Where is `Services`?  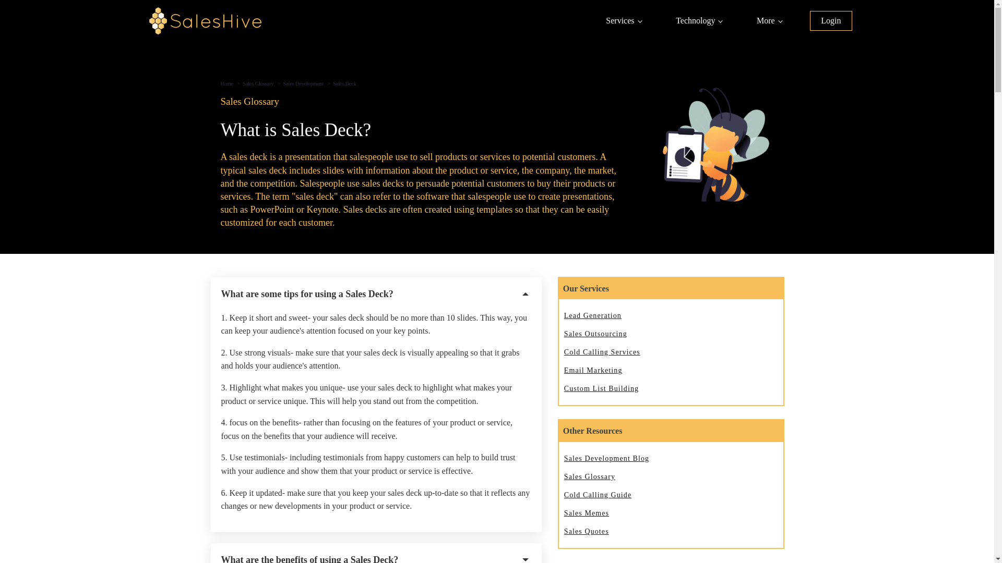
Services is located at coordinates (623, 21).